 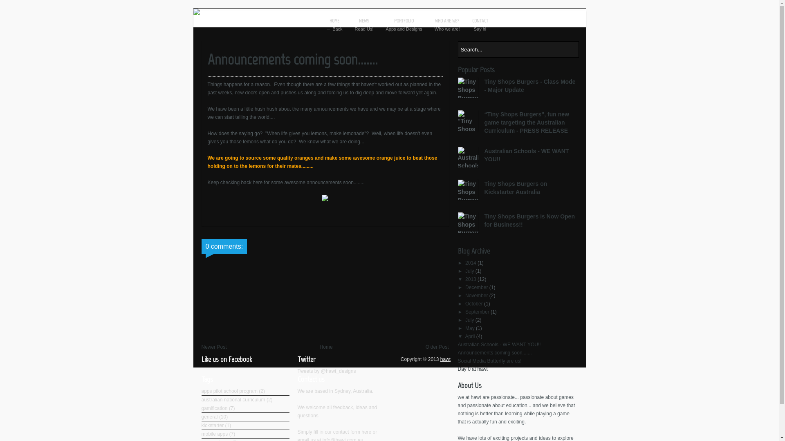 What do you see at coordinates (229, 391) in the screenshot?
I see `apps pilot school program` at bounding box center [229, 391].